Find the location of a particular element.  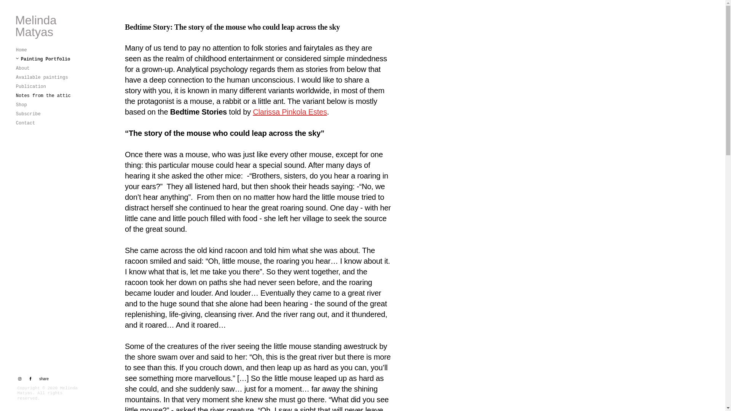

Subscribe is located at coordinates (28, 114).